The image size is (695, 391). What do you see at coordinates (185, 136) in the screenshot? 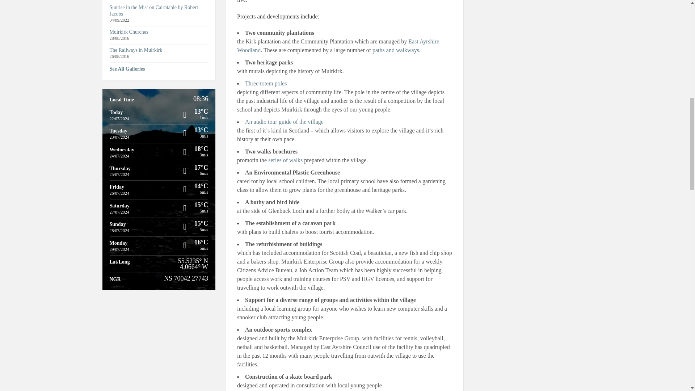
I see `Wind speed` at bounding box center [185, 136].